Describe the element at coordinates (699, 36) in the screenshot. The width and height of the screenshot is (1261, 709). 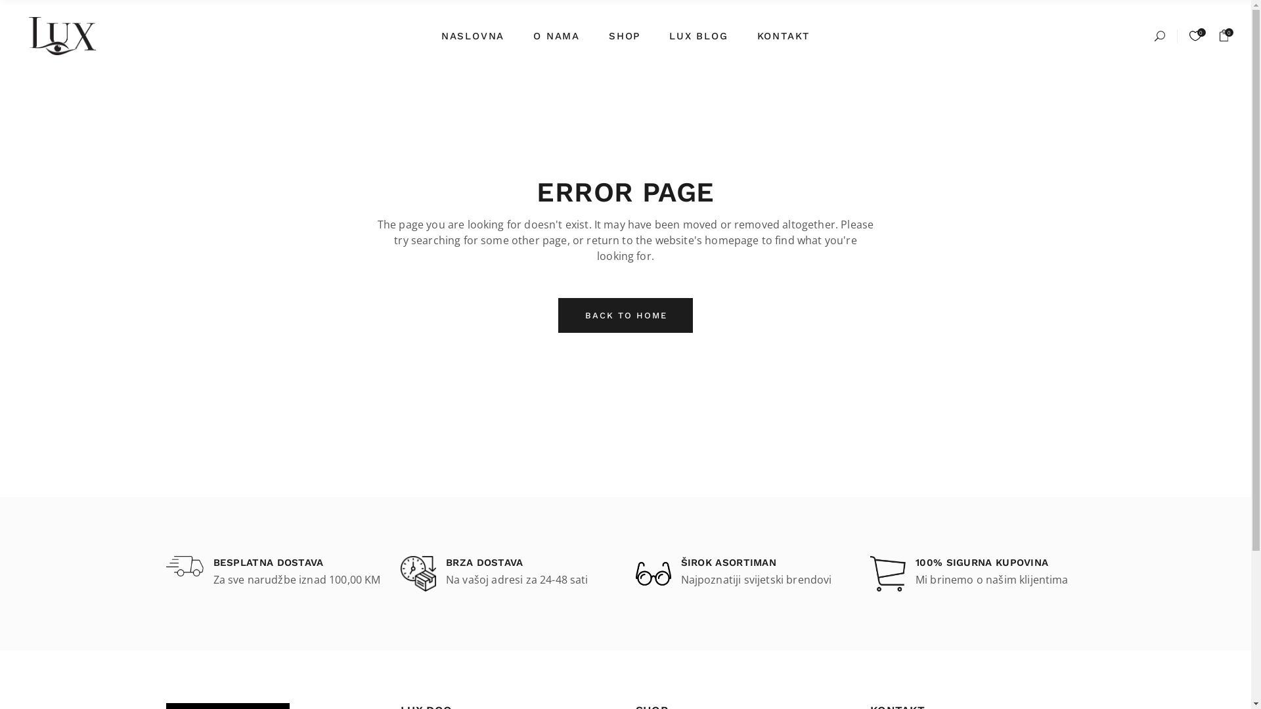
I see `LUX BLOG` at that location.